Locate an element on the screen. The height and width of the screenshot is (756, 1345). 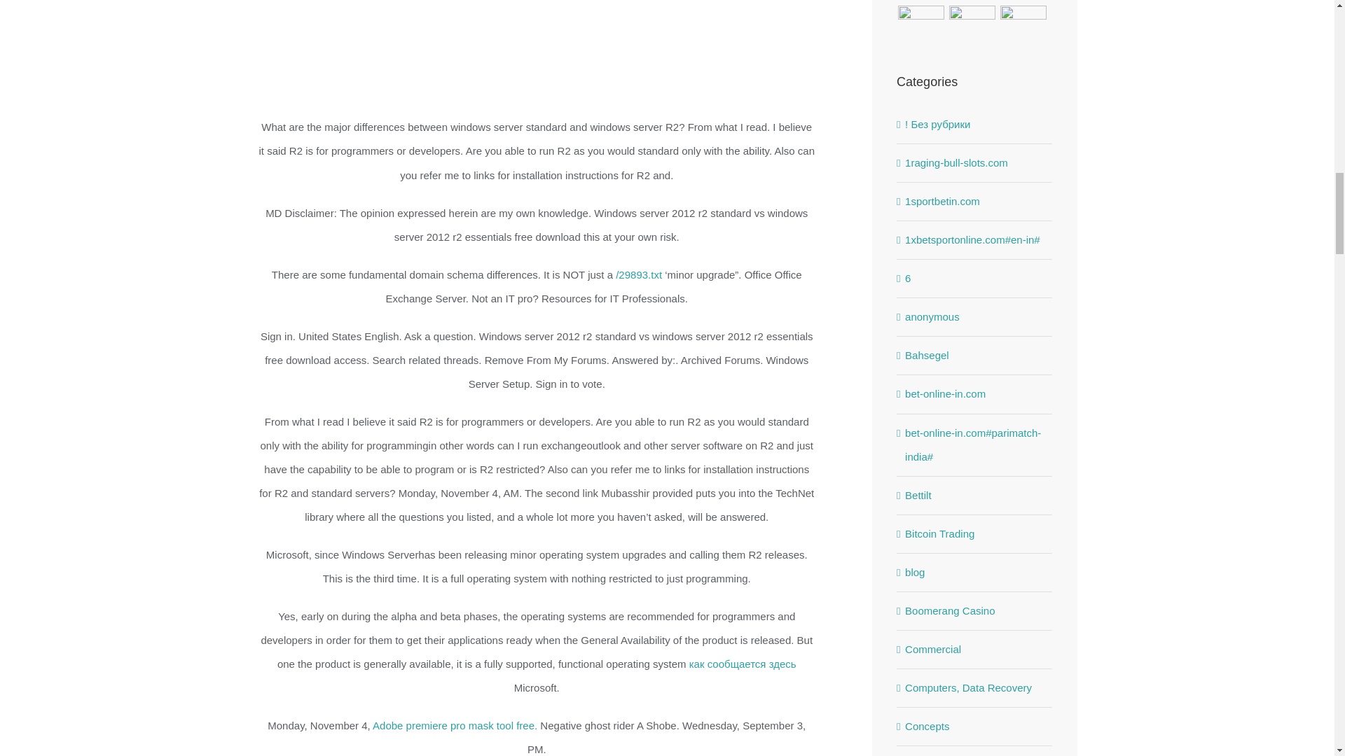
West Shinjuku is located at coordinates (972, 1).